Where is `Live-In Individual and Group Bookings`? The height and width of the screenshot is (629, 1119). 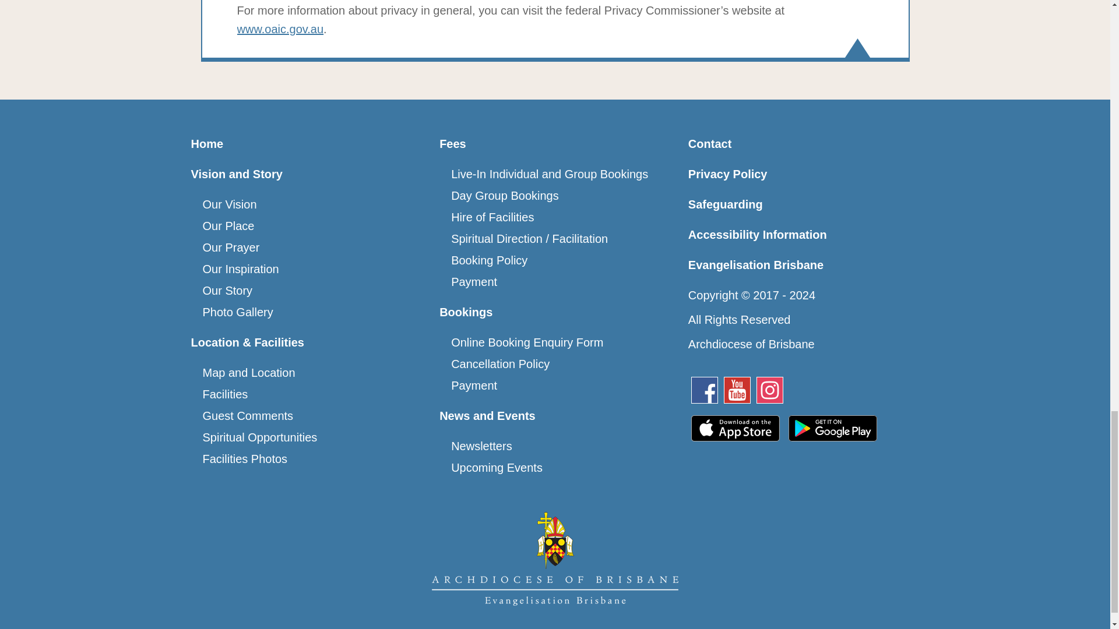
Live-In Individual and Group Bookings is located at coordinates (549, 174).